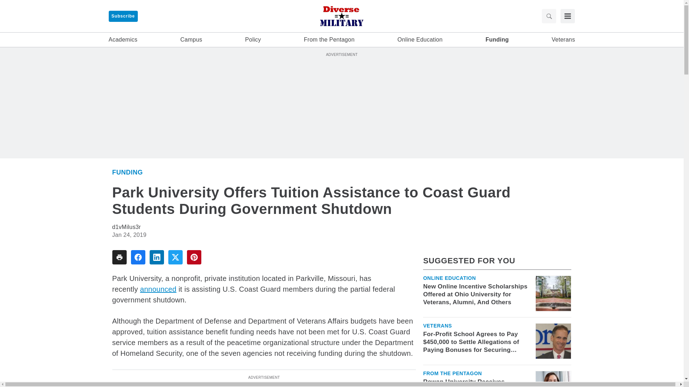 Image resolution: width=689 pixels, height=387 pixels. Describe the element at coordinates (156, 257) in the screenshot. I see `Share To linkedin` at that location.